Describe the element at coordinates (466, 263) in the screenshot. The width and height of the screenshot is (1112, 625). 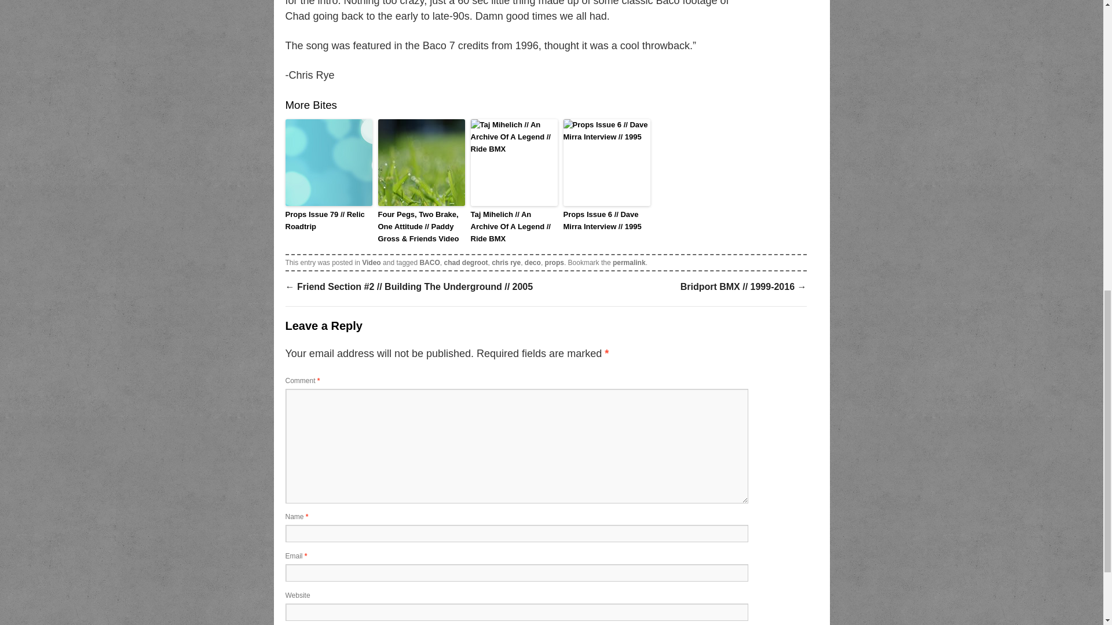
I see `chad degroot` at that location.